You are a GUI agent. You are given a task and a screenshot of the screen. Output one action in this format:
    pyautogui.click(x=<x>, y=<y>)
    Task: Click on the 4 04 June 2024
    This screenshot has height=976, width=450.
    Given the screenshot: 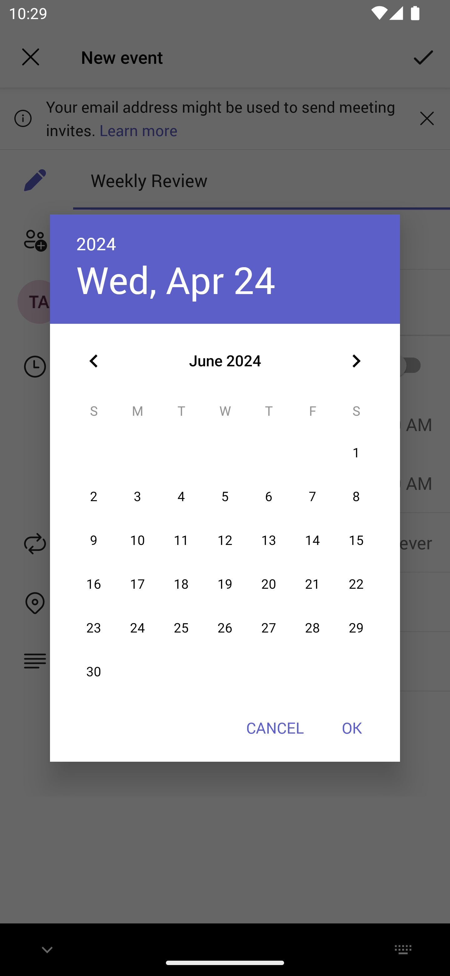 What is the action you would take?
    pyautogui.click(x=181, y=497)
    